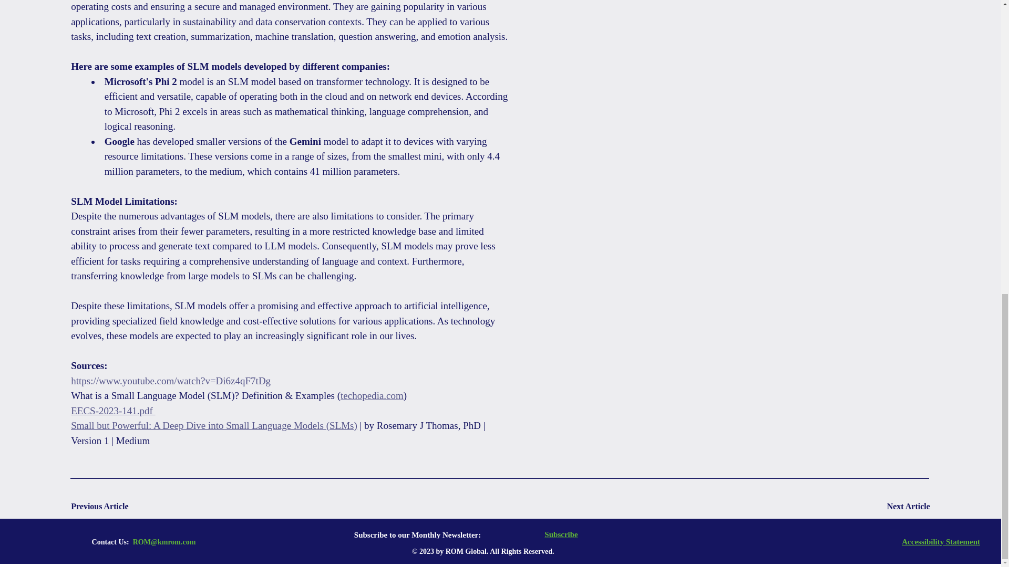  Describe the element at coordinates (893, 506) in the screenshot. I see `Next Article` at that location.